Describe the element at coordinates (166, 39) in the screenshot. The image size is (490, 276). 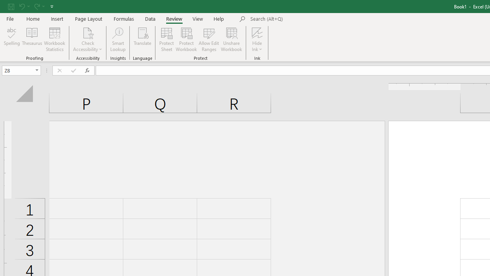
I see `Protect Sheet...` at that location.